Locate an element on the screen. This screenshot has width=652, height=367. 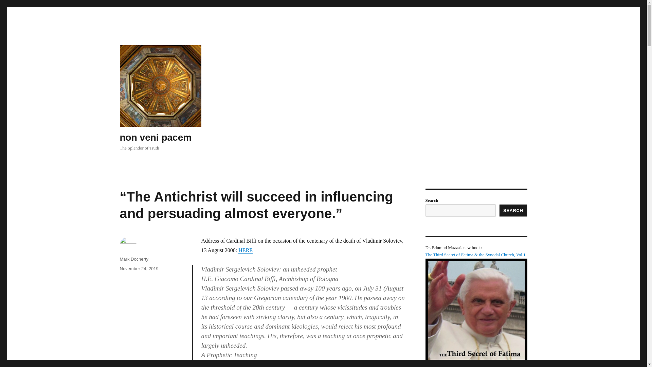
non veni pacem is located at coordinates (156, 137).